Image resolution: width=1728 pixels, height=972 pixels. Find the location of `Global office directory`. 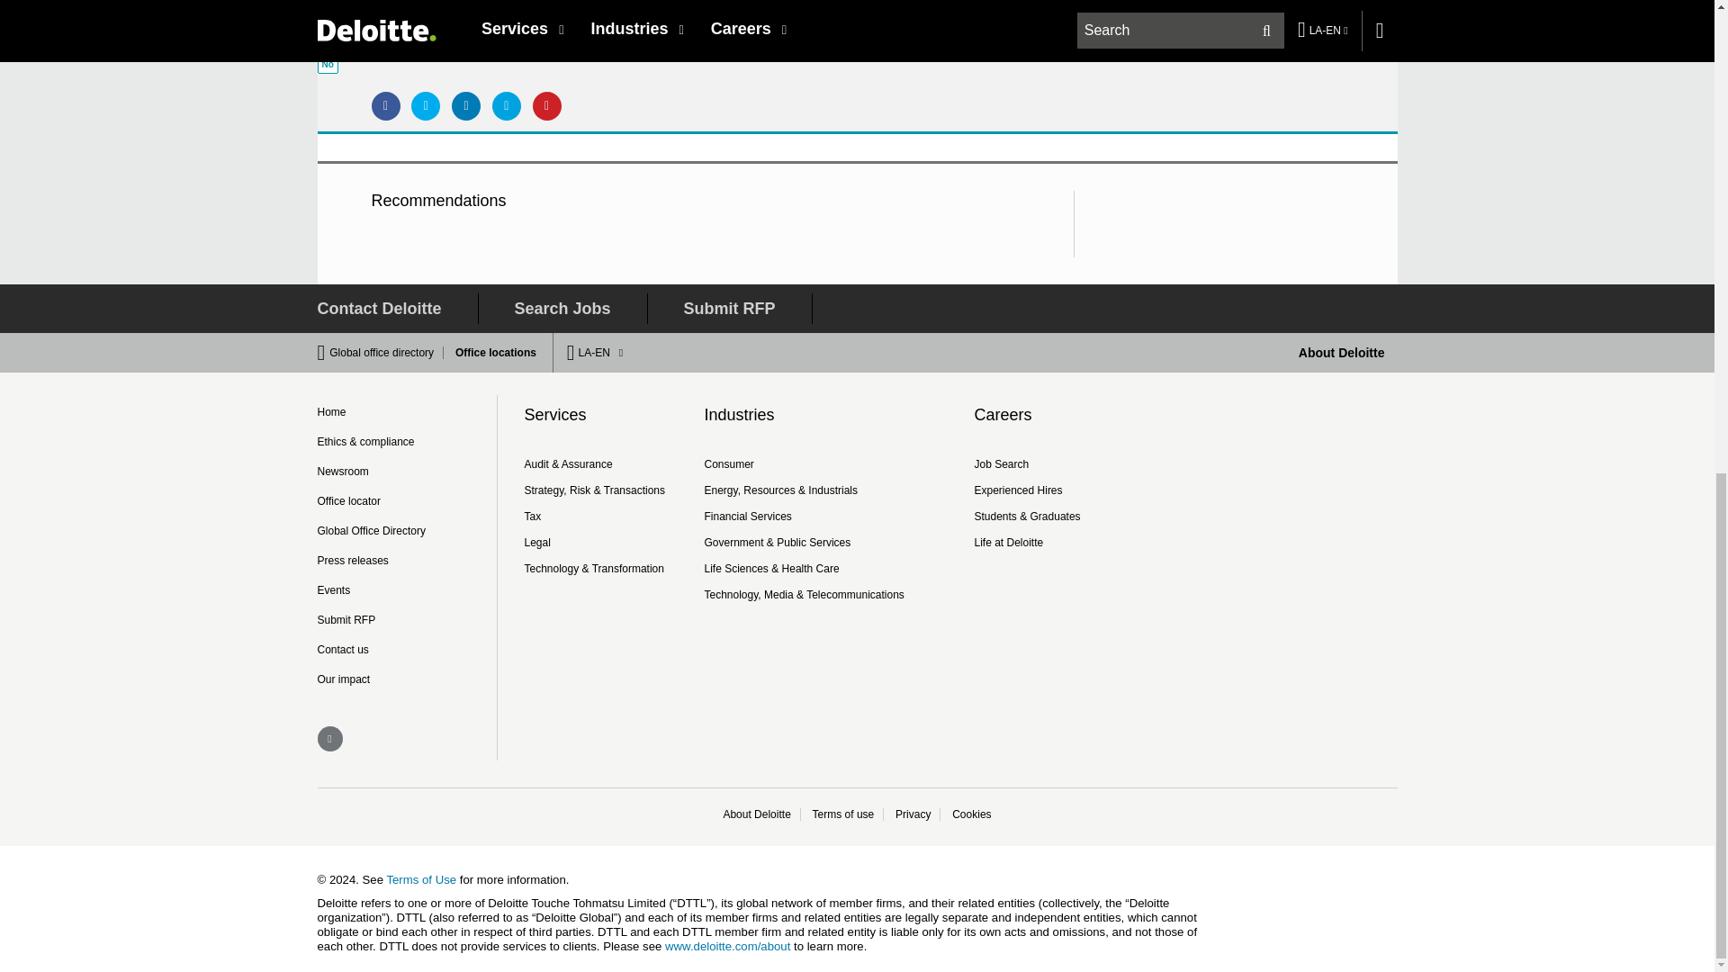

Global office directory is located at coordinates (387, 352).